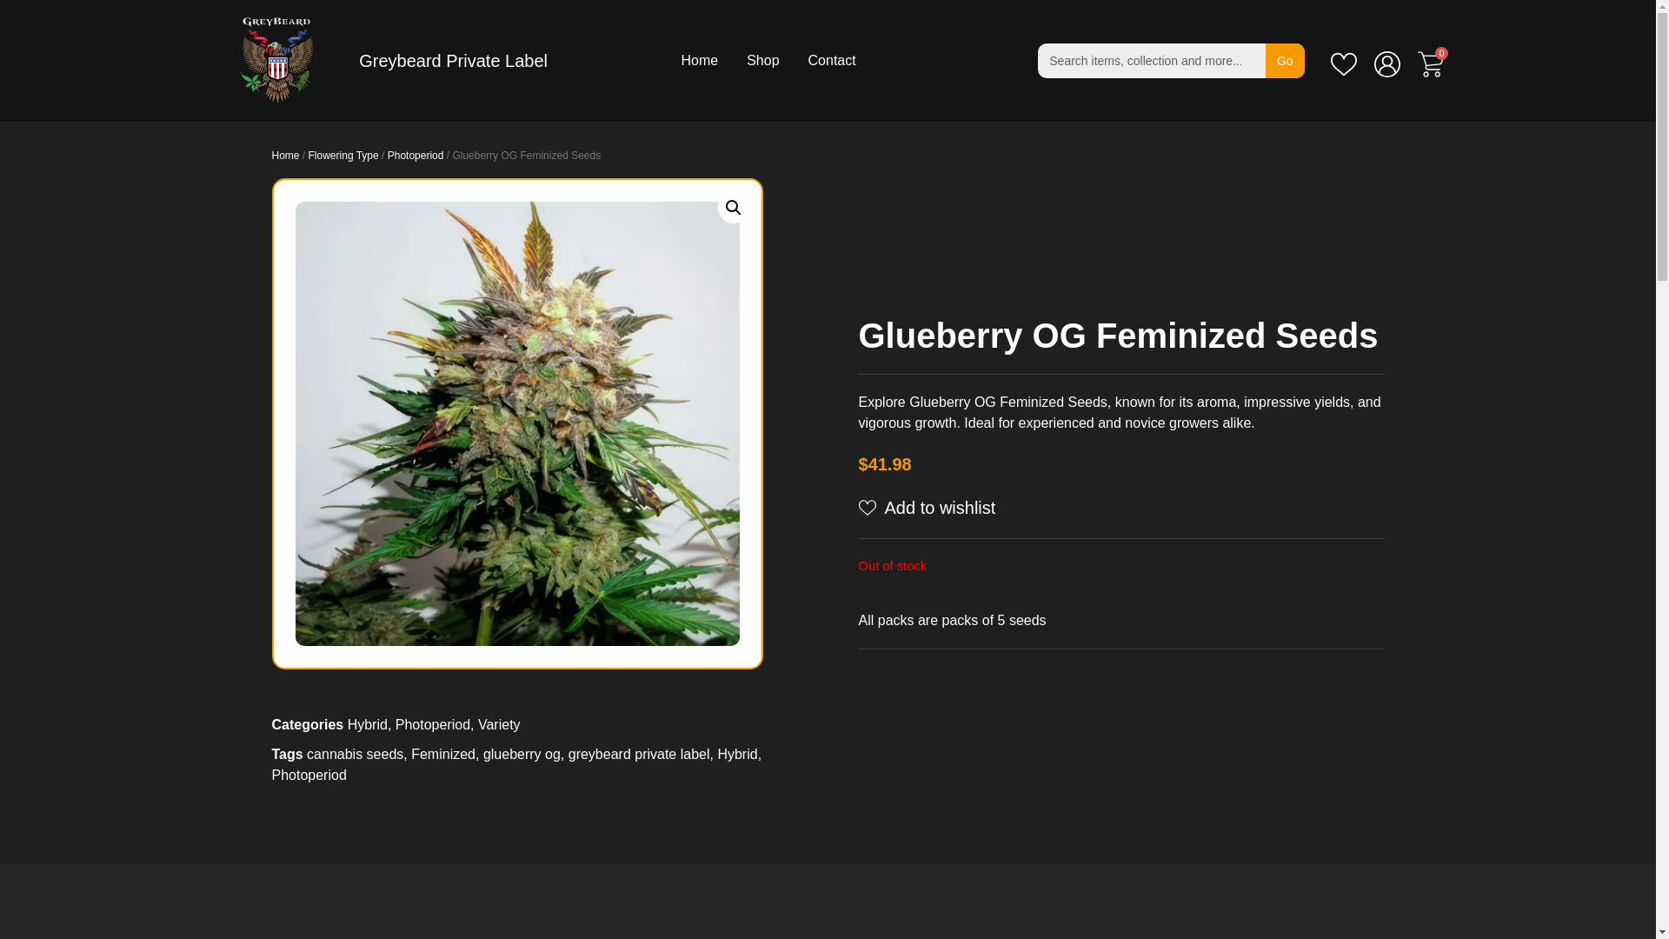  Describe the element at coordinates (1151, 60) in the screenshot. I see `Search` at that location.